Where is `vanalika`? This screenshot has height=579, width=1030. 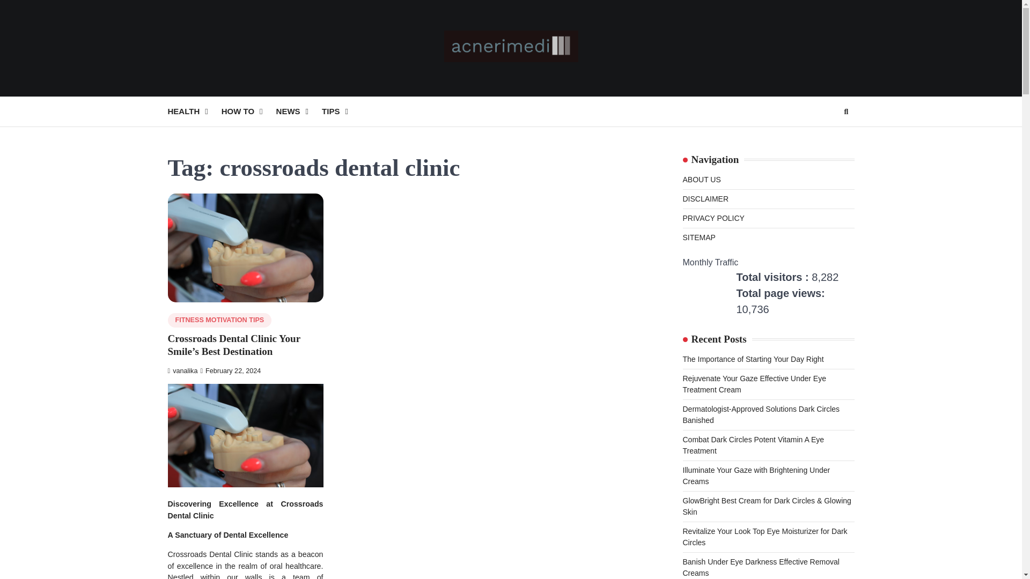 vanalika is located at coordinates (182, 370).